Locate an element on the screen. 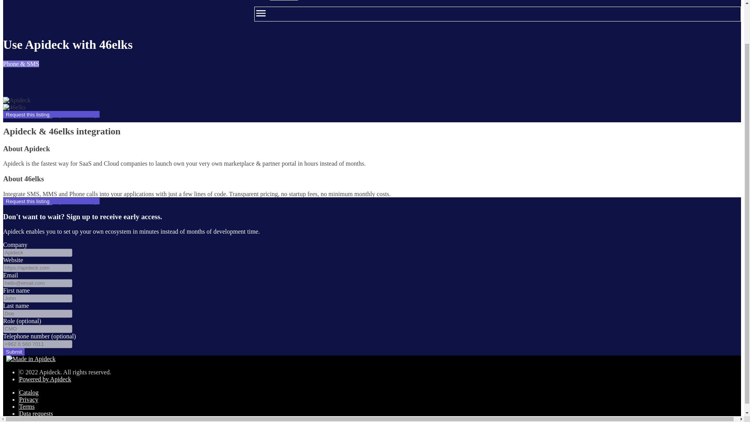 The width and height of the screenshot is (750, 422). Explore all listings is located at coordinates (76, 114).